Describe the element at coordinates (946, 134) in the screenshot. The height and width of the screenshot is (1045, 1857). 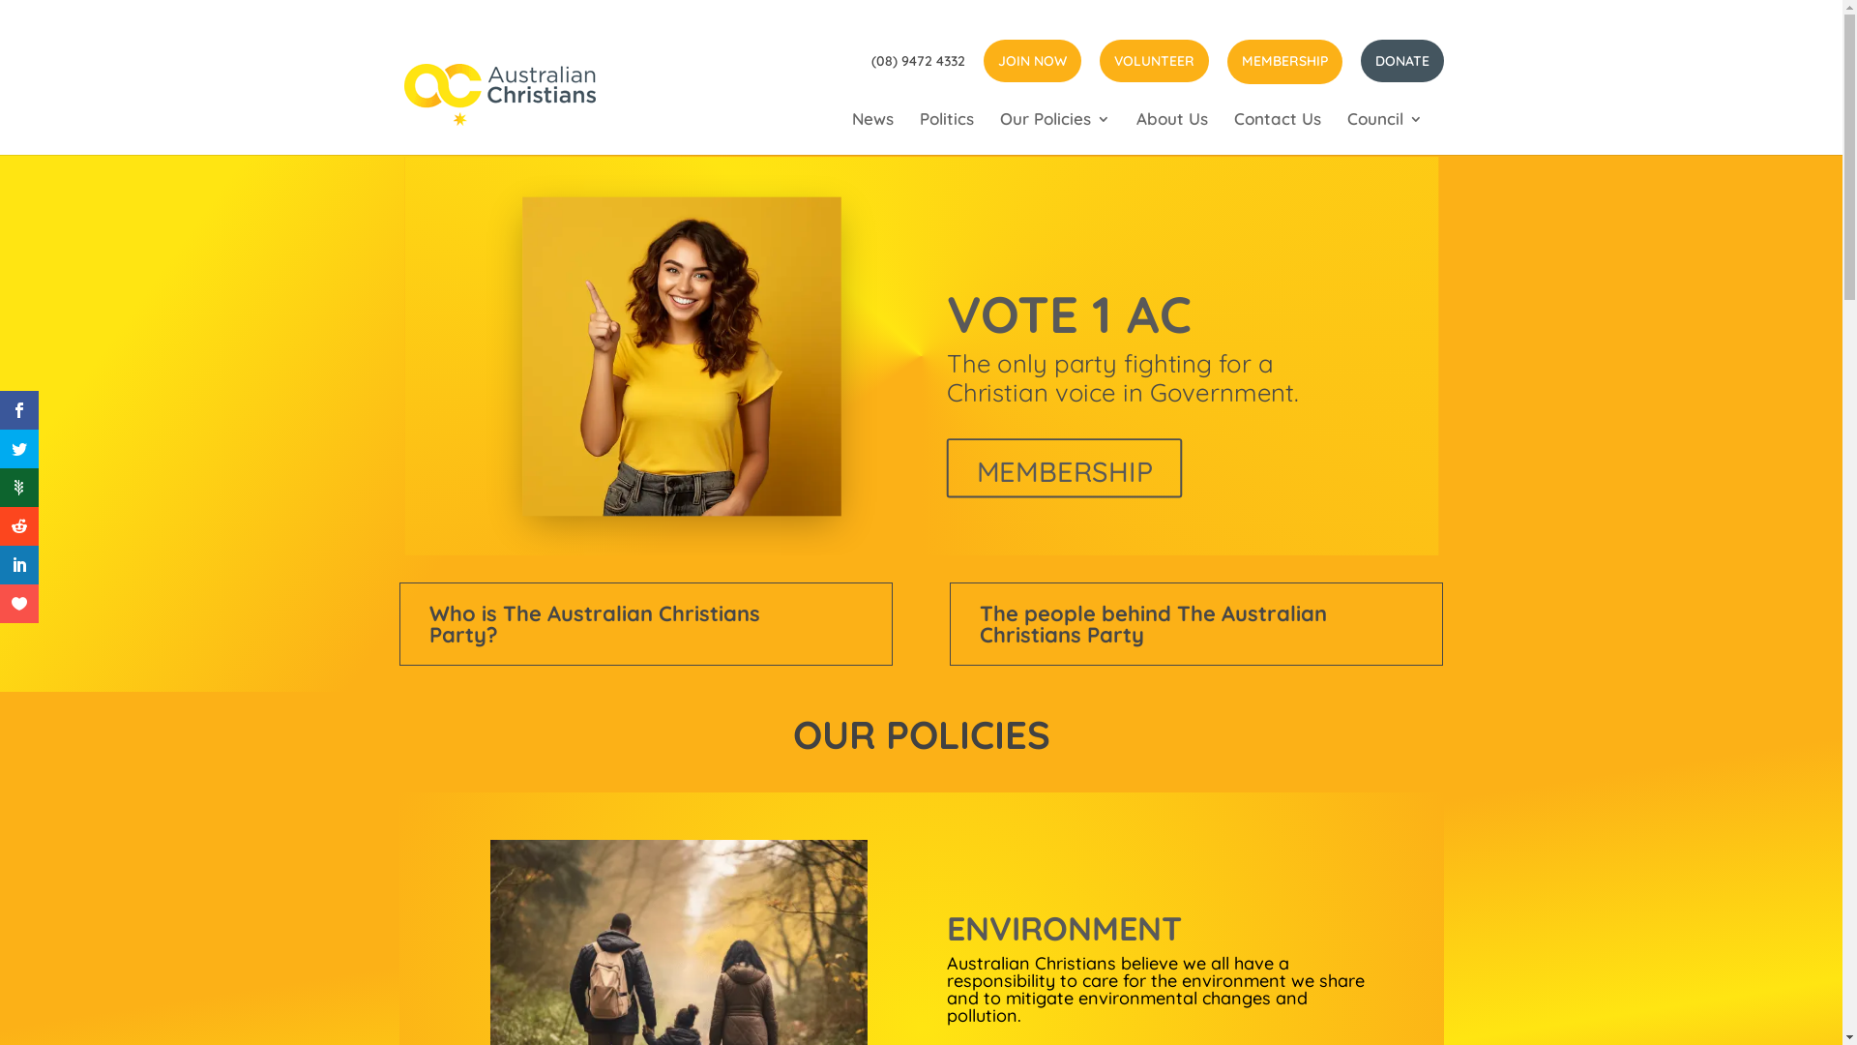
I see `Politics` at that location.